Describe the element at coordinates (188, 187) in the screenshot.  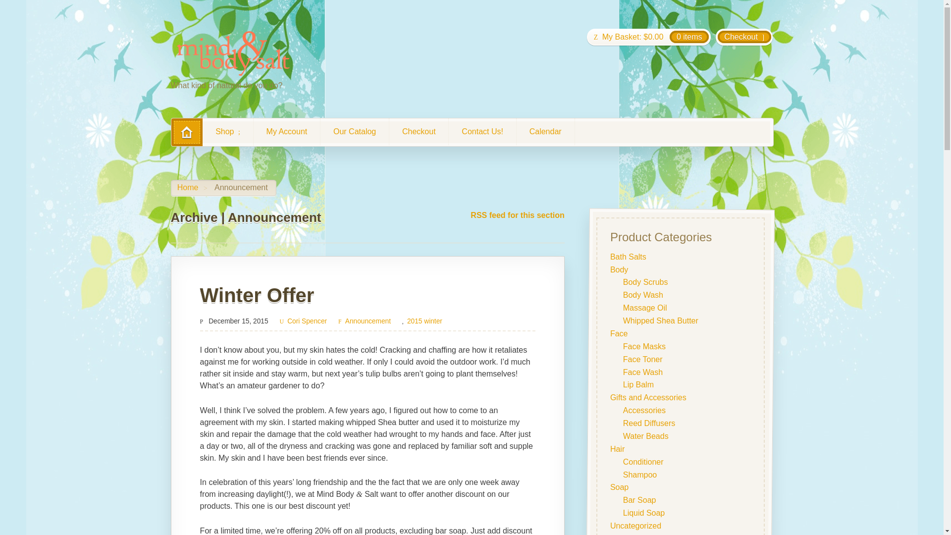
I see `Home` at that location.